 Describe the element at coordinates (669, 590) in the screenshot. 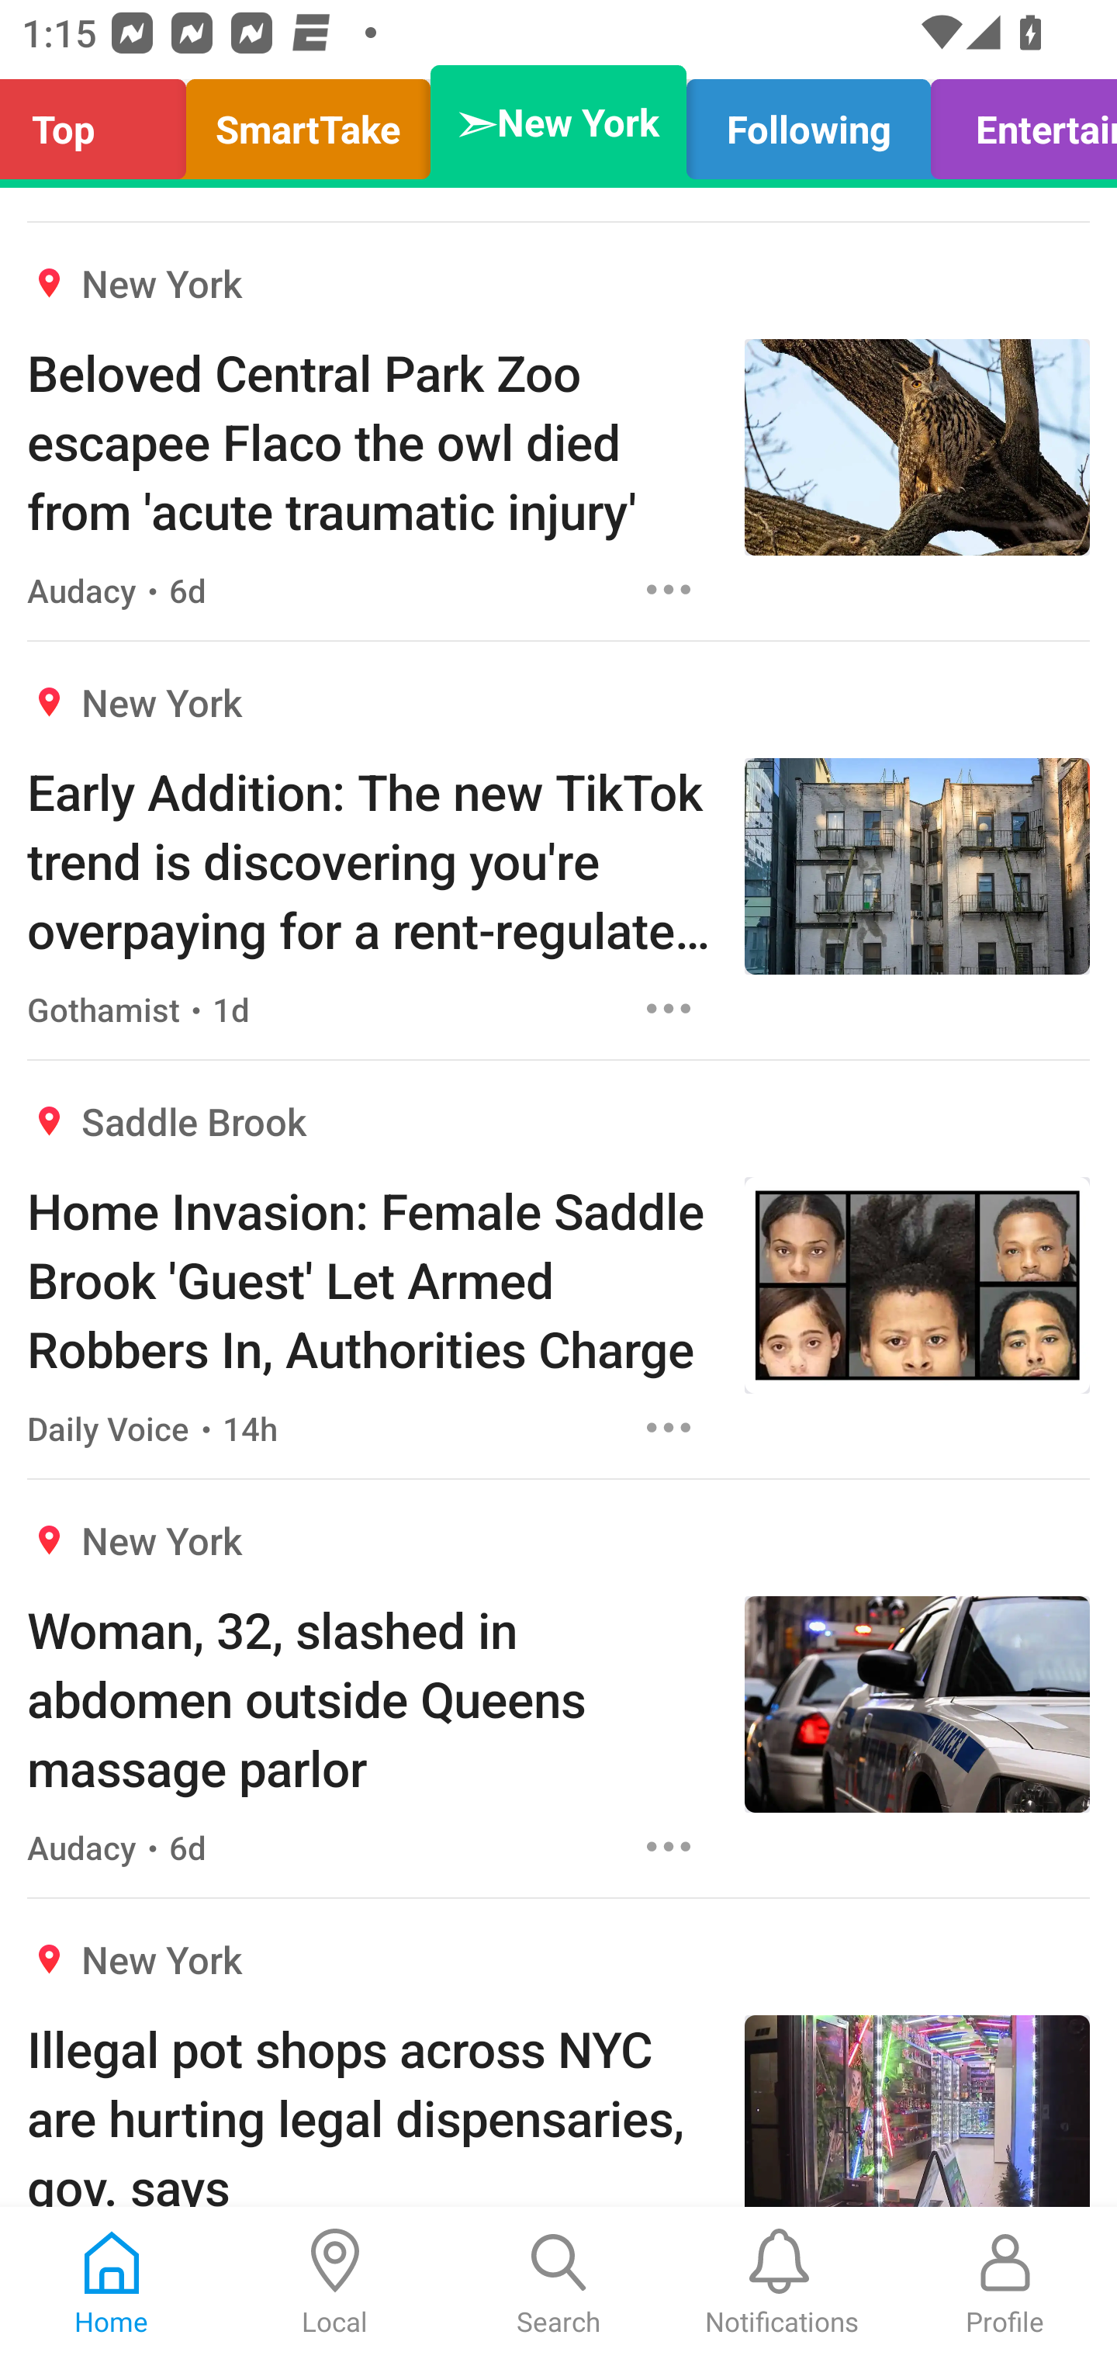

I see `Options` at that location.